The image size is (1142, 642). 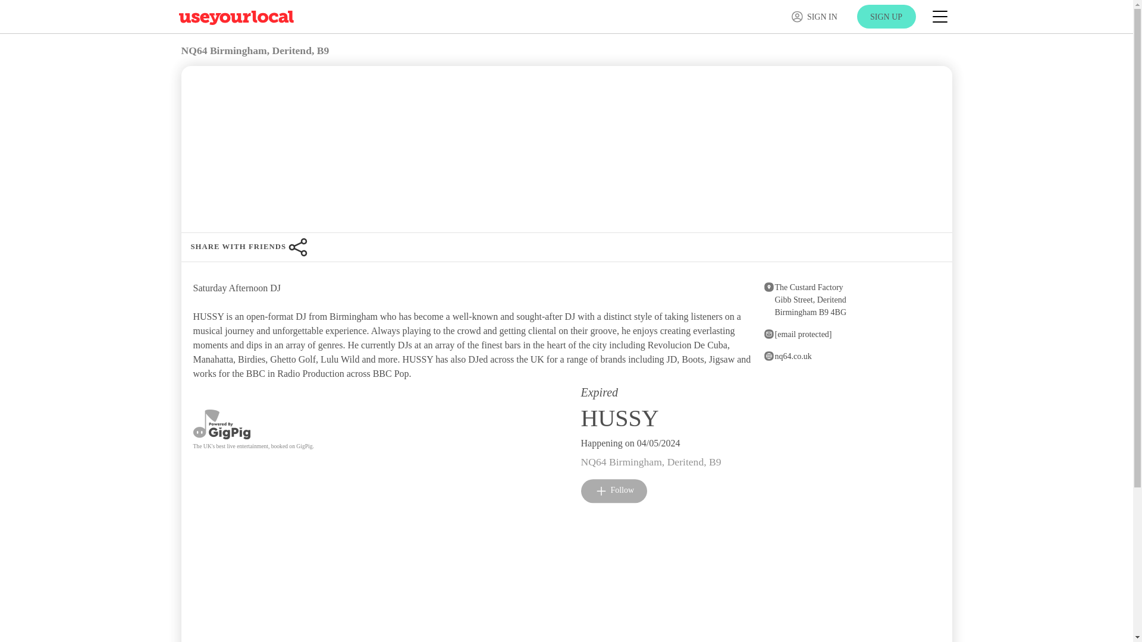 I want to click on NQ64 Birmingham, Deritend, B9, so click(x=814, y=17).